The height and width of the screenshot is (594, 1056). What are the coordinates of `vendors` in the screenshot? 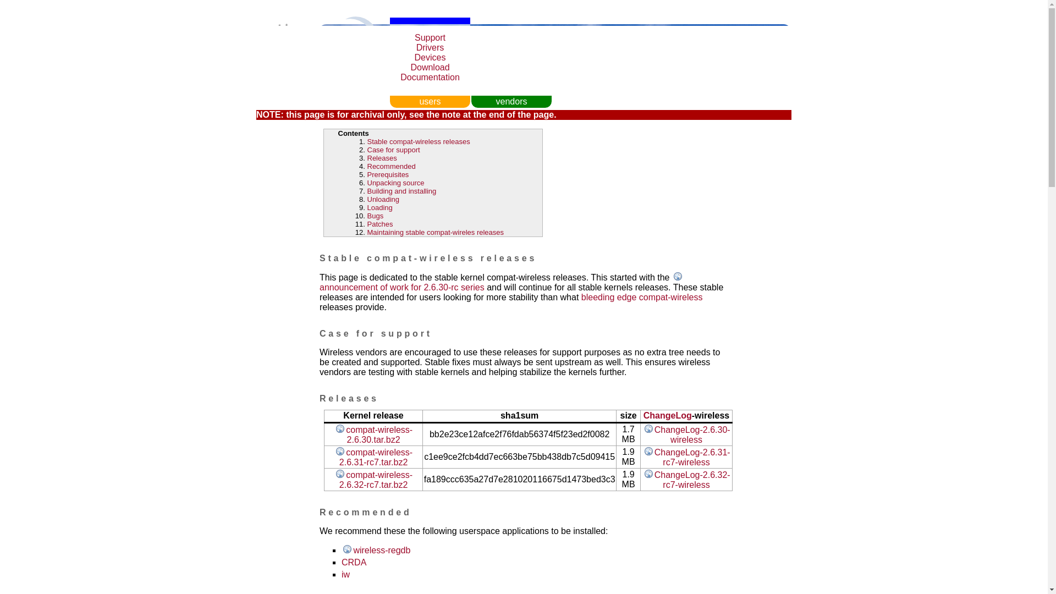 It's located at (511, 101).